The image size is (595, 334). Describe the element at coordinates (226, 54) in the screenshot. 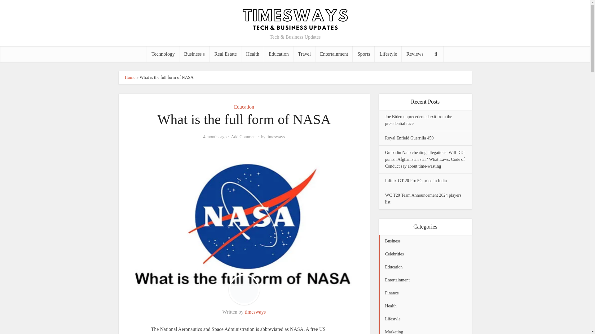

I see `Real Estate` at that location.